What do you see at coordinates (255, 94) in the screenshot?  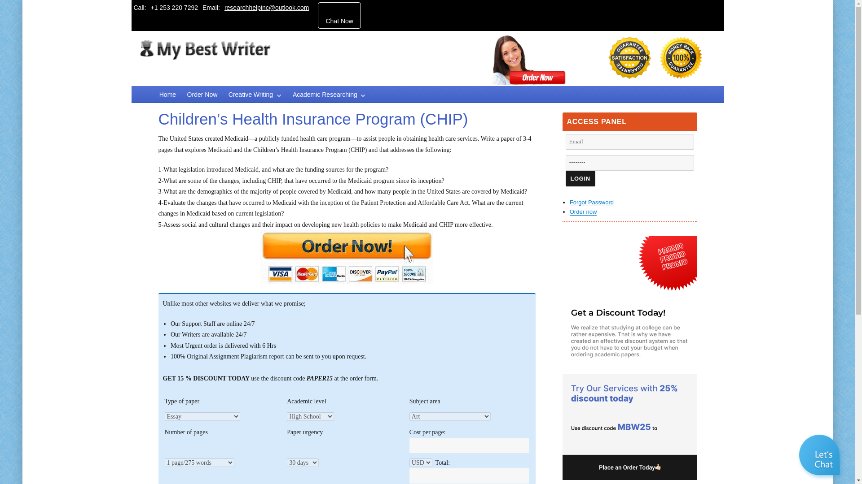 I see `Creative Writing` at bounding box center [255, 94].